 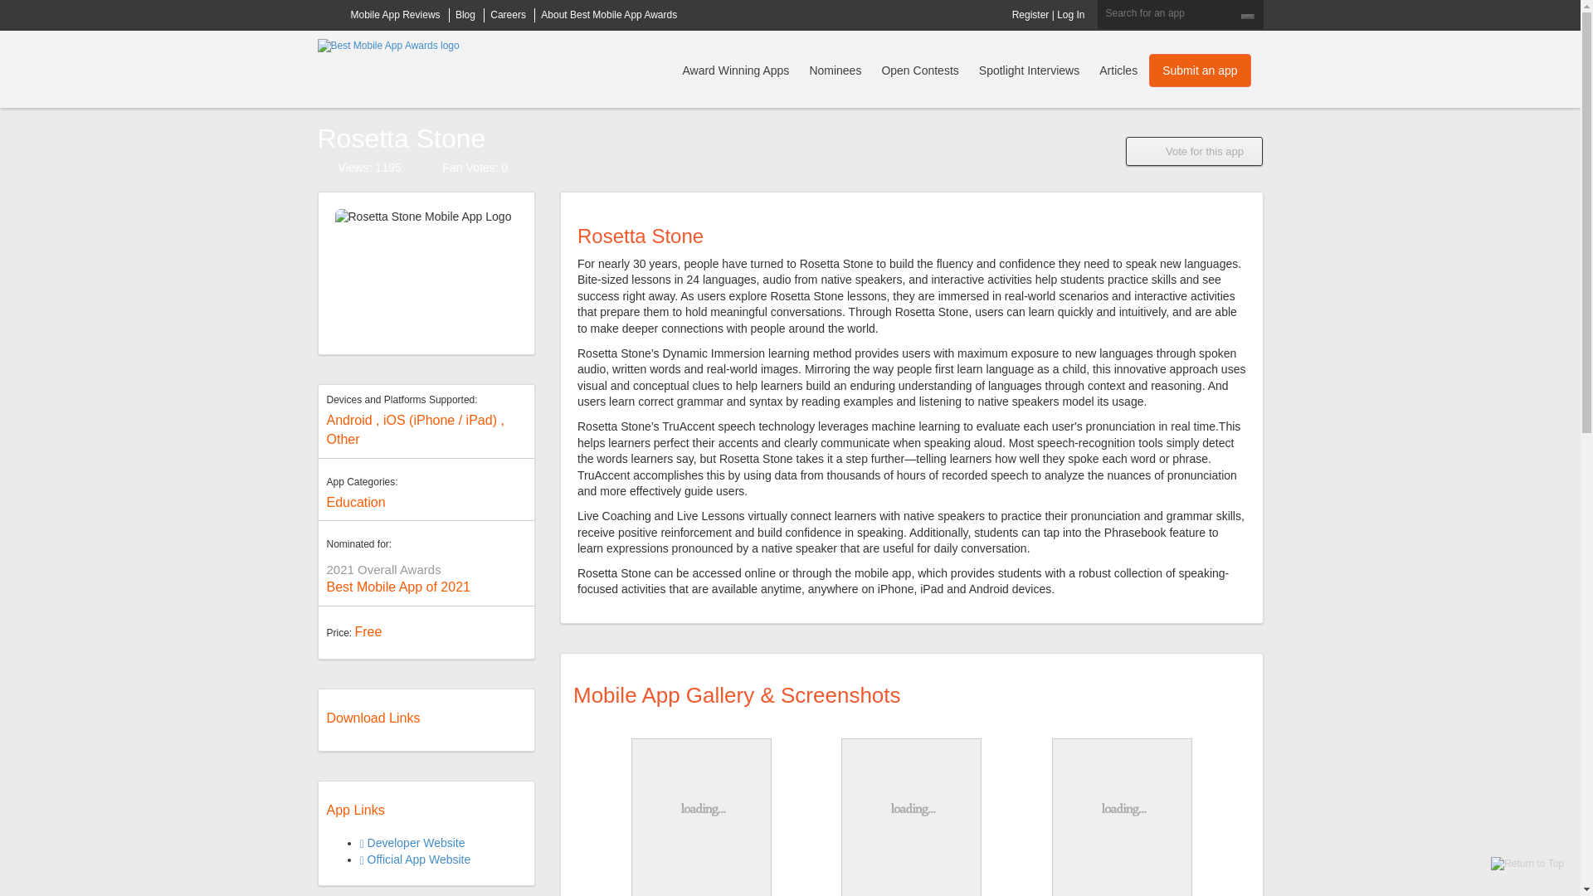 What do you see at coordinates (465, 14) in the screenshot?
I see `Blog` at bounding box center [465, 14].